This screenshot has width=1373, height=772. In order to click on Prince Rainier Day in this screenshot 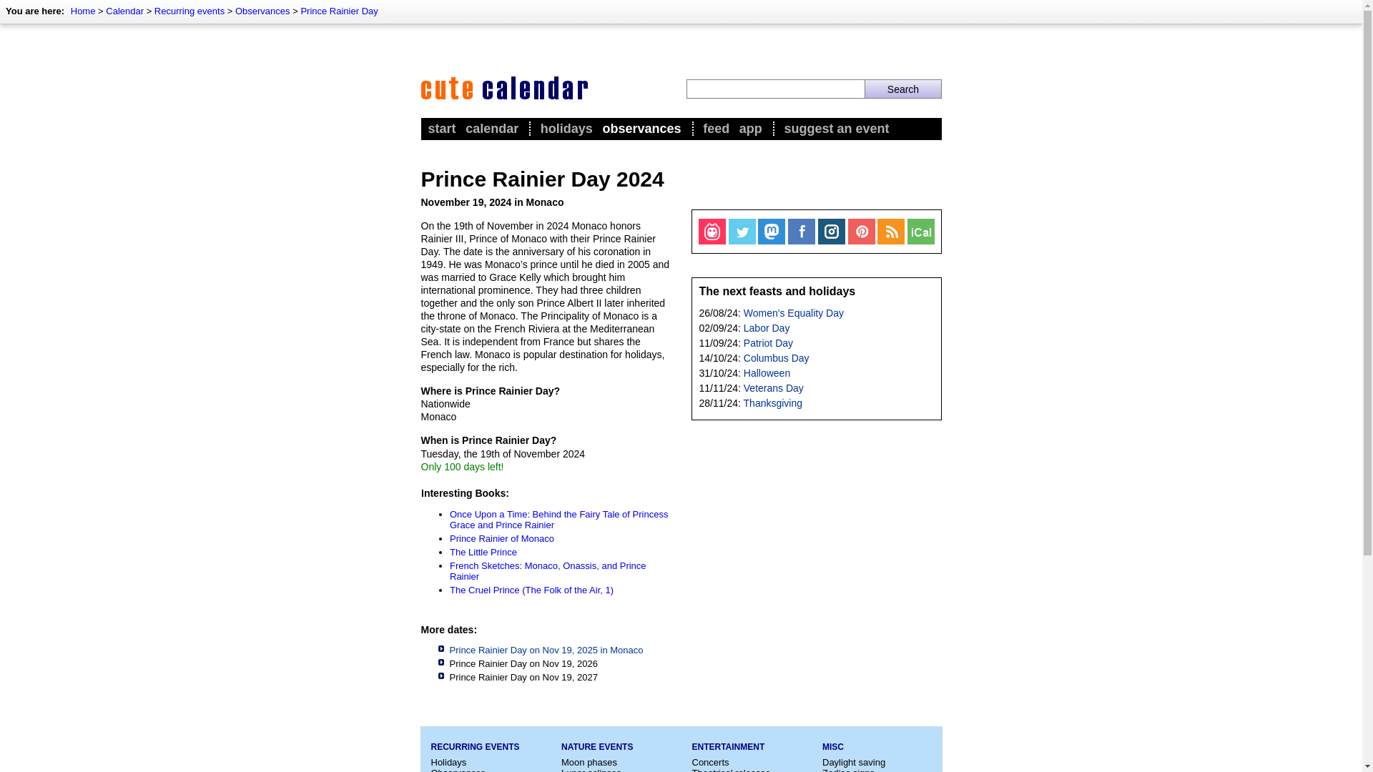, I will do `click(339, 10)`.